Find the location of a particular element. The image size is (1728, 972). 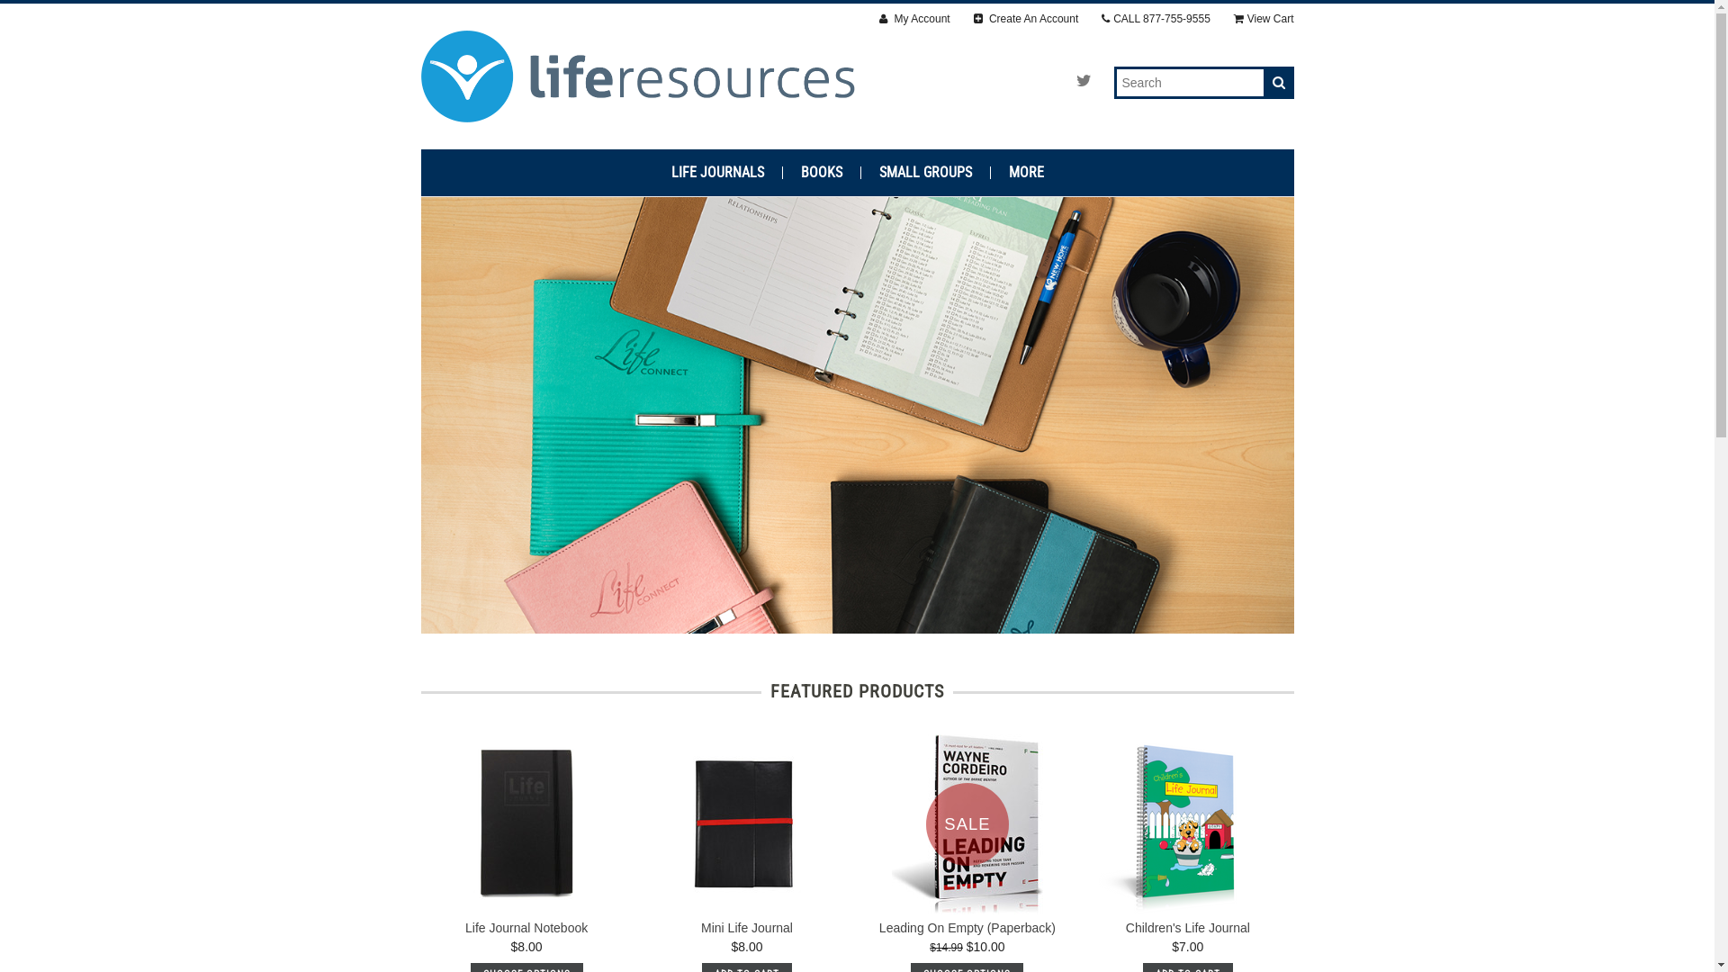

My Account is located at coordinates (914, 20).